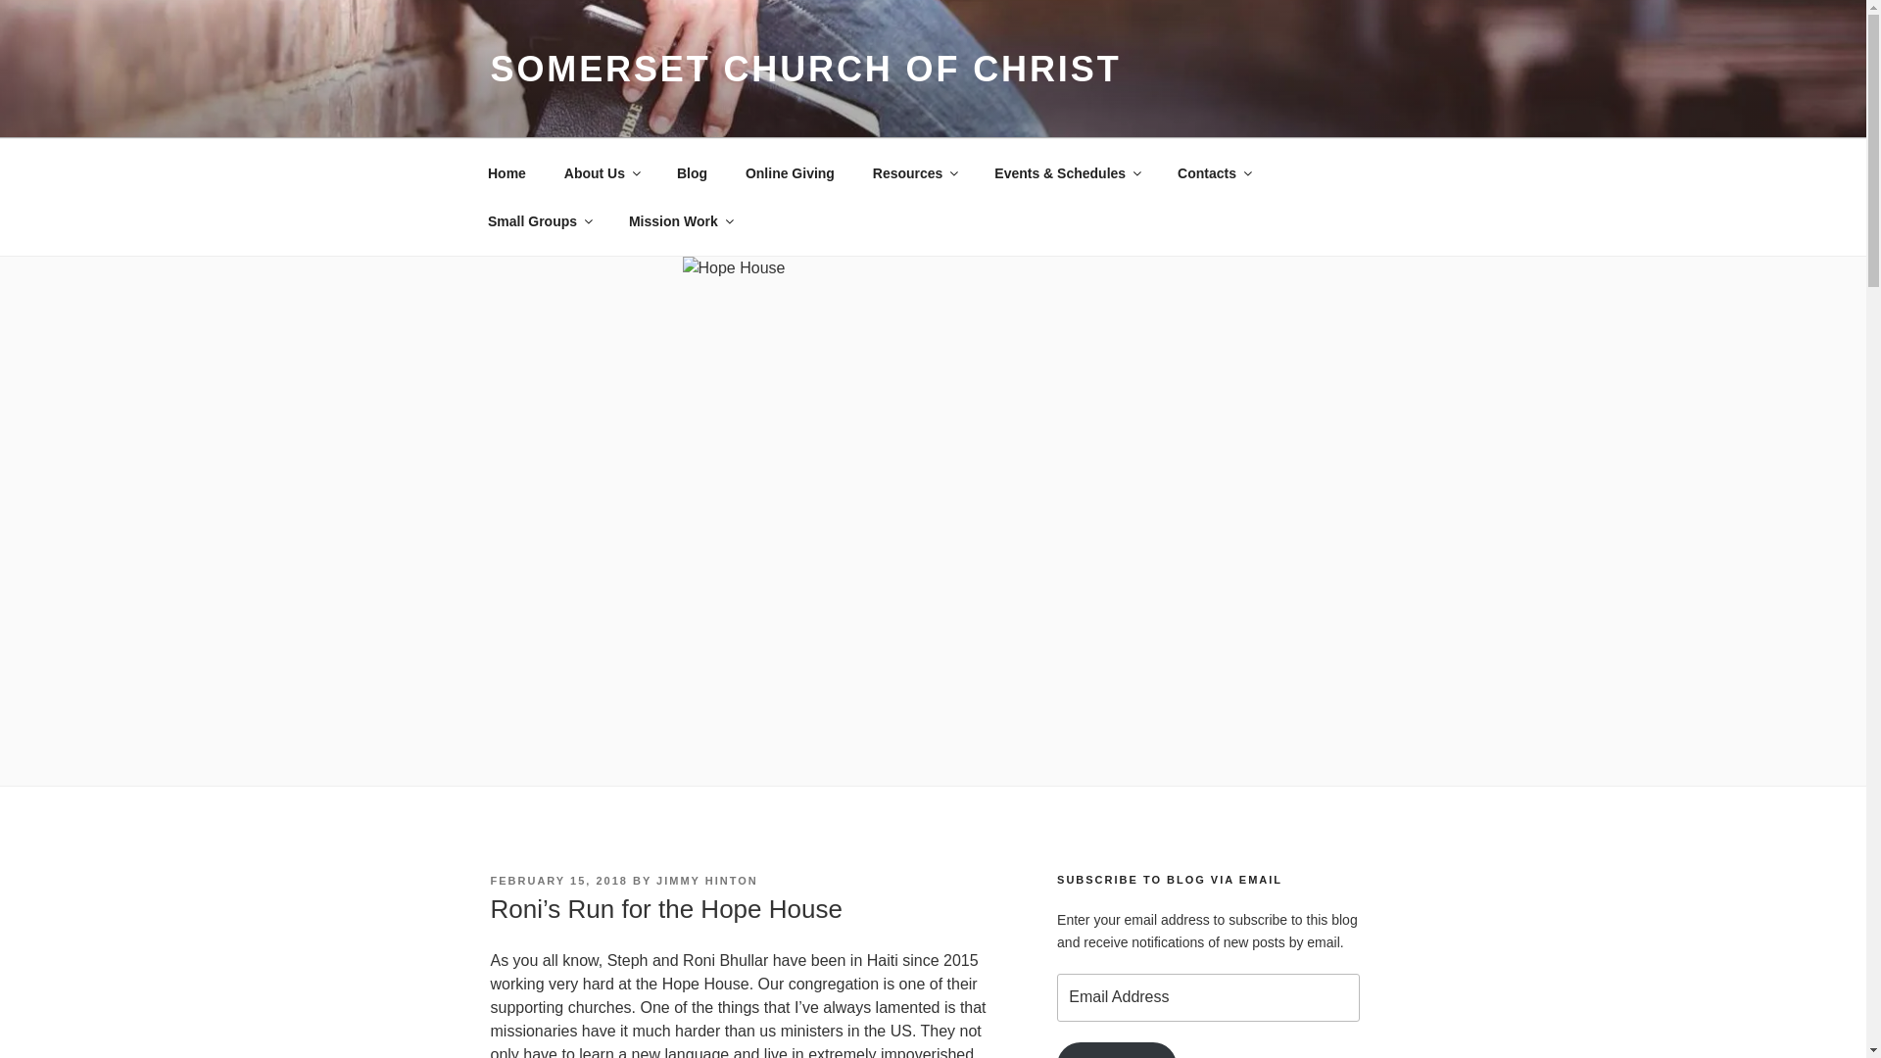  What do you see at coordinates (539, 221) in the screenshot?
I see `Small Groups` at bounding box center [539, 221].